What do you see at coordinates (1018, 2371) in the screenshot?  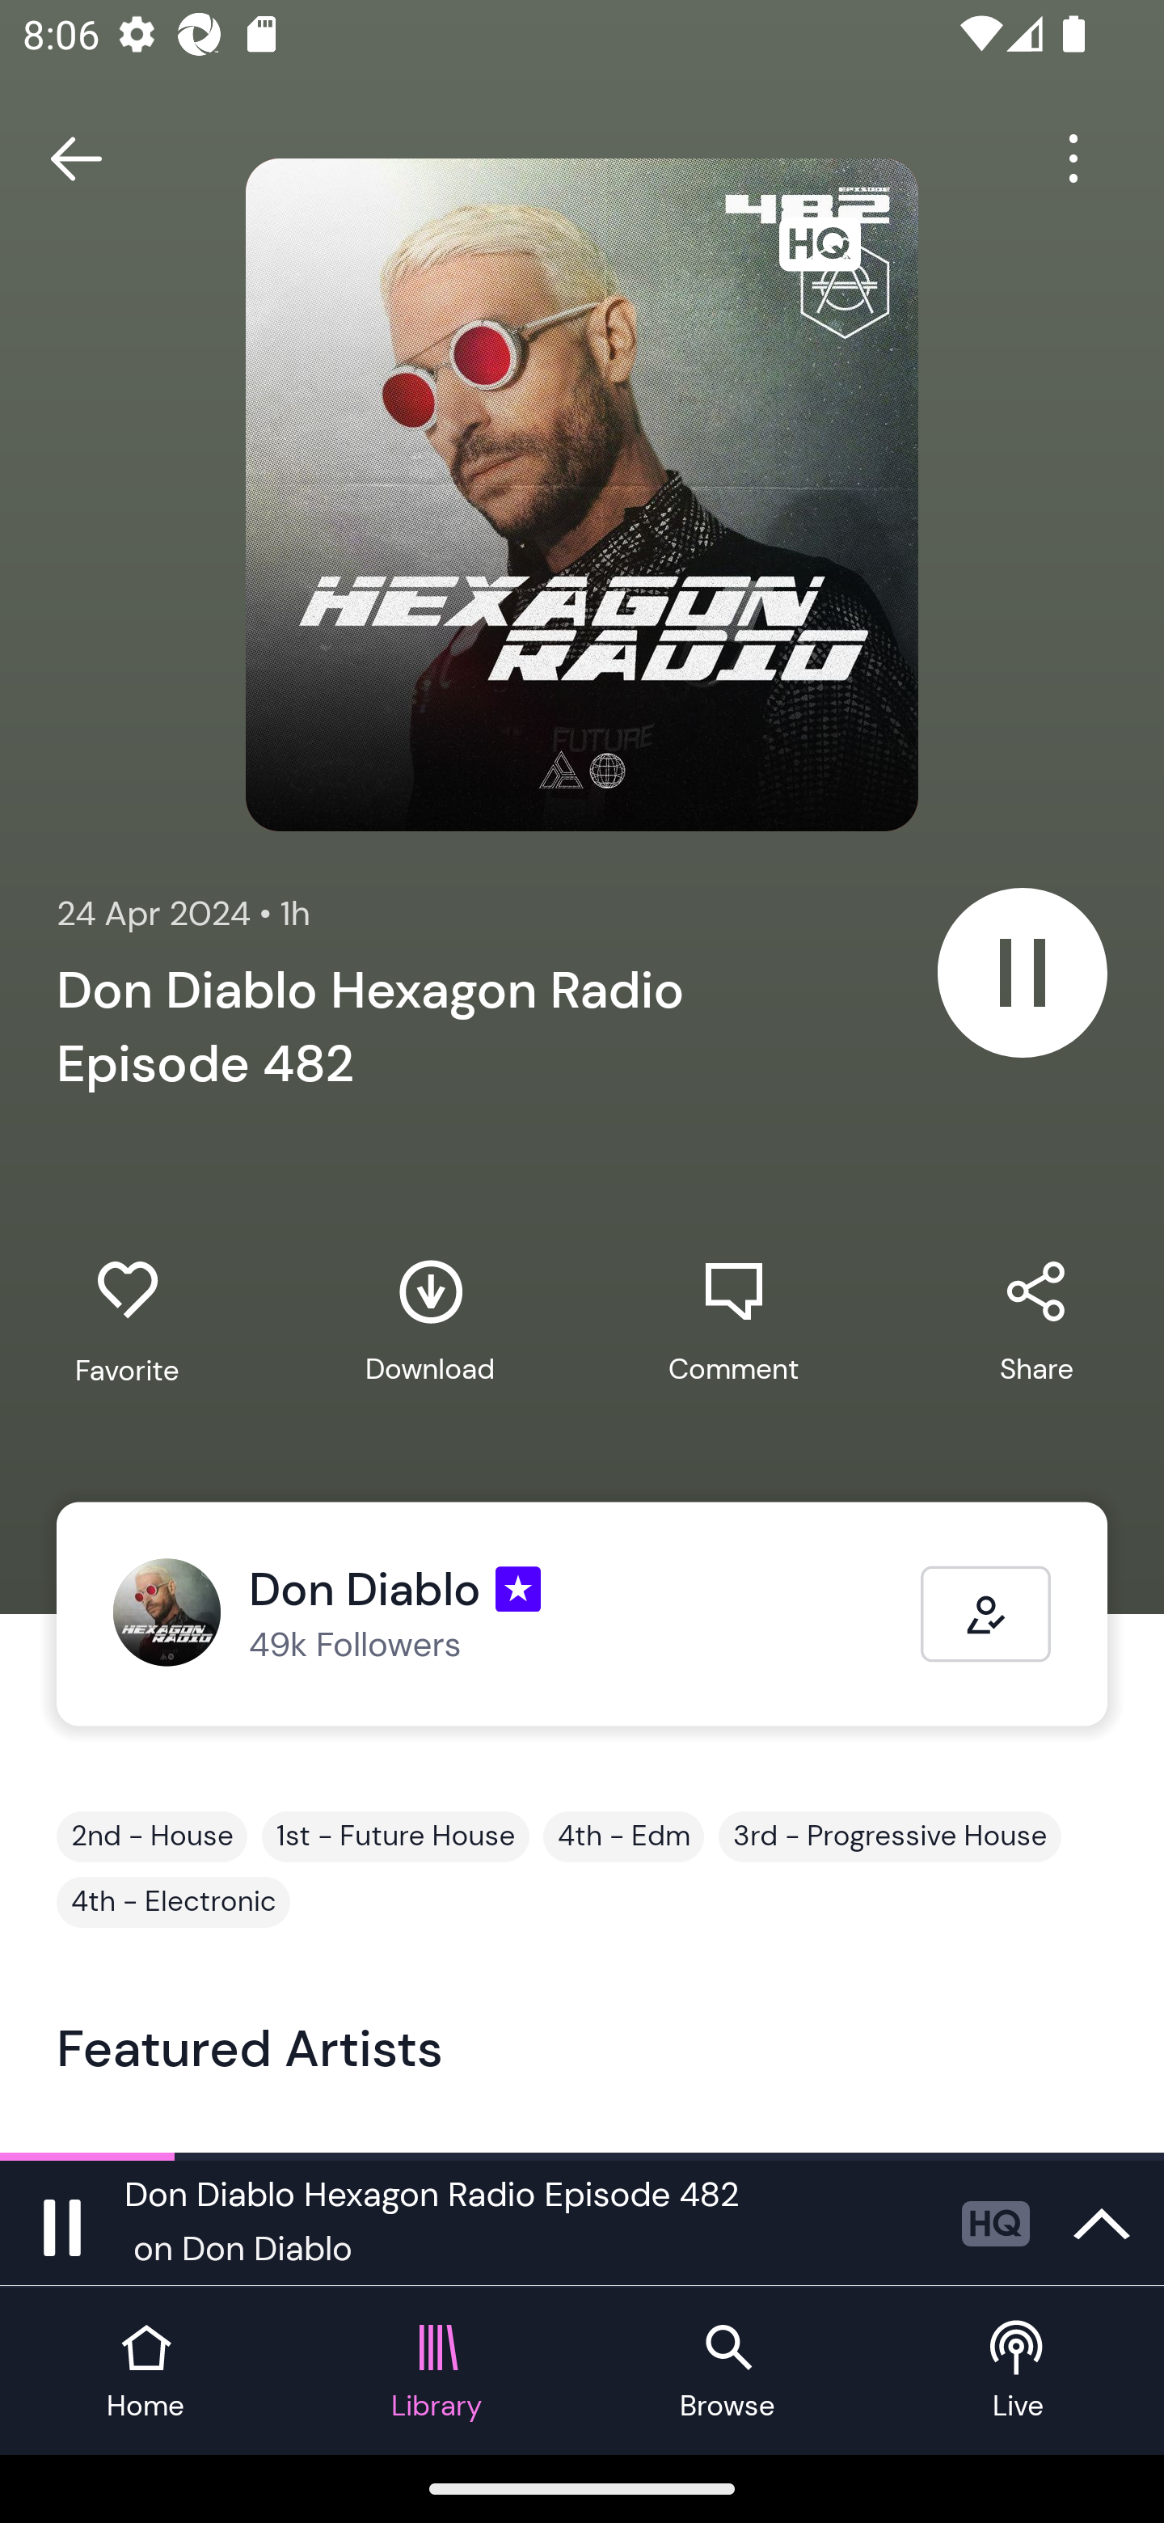 I see `Live tab Live` at bounding box center [1018, 2371].